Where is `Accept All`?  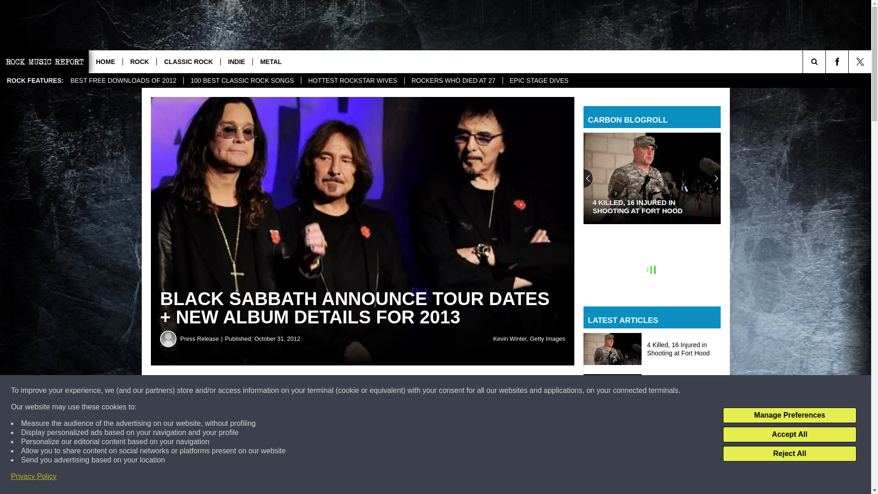
Accept All is located at coordinates (789, 435).